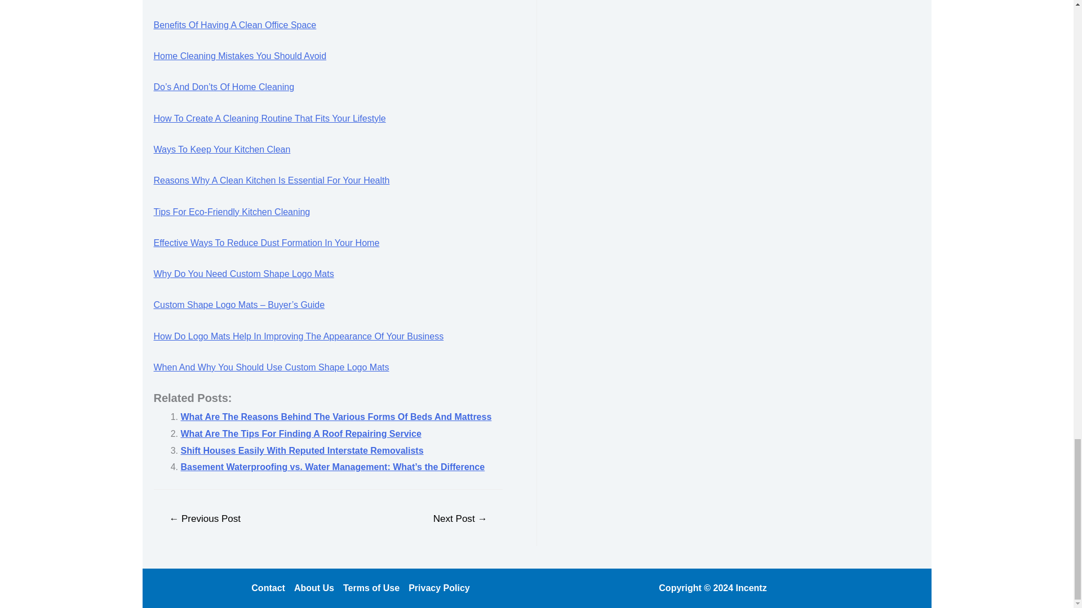 Image resolution: width=1082 pixels, height=608 pixels. What do you see at coordinates (301, 450) in the screenshot?
I see `Shift Houses Easily With Reputed Interstate Removalists` at bounding box center [301, 450].